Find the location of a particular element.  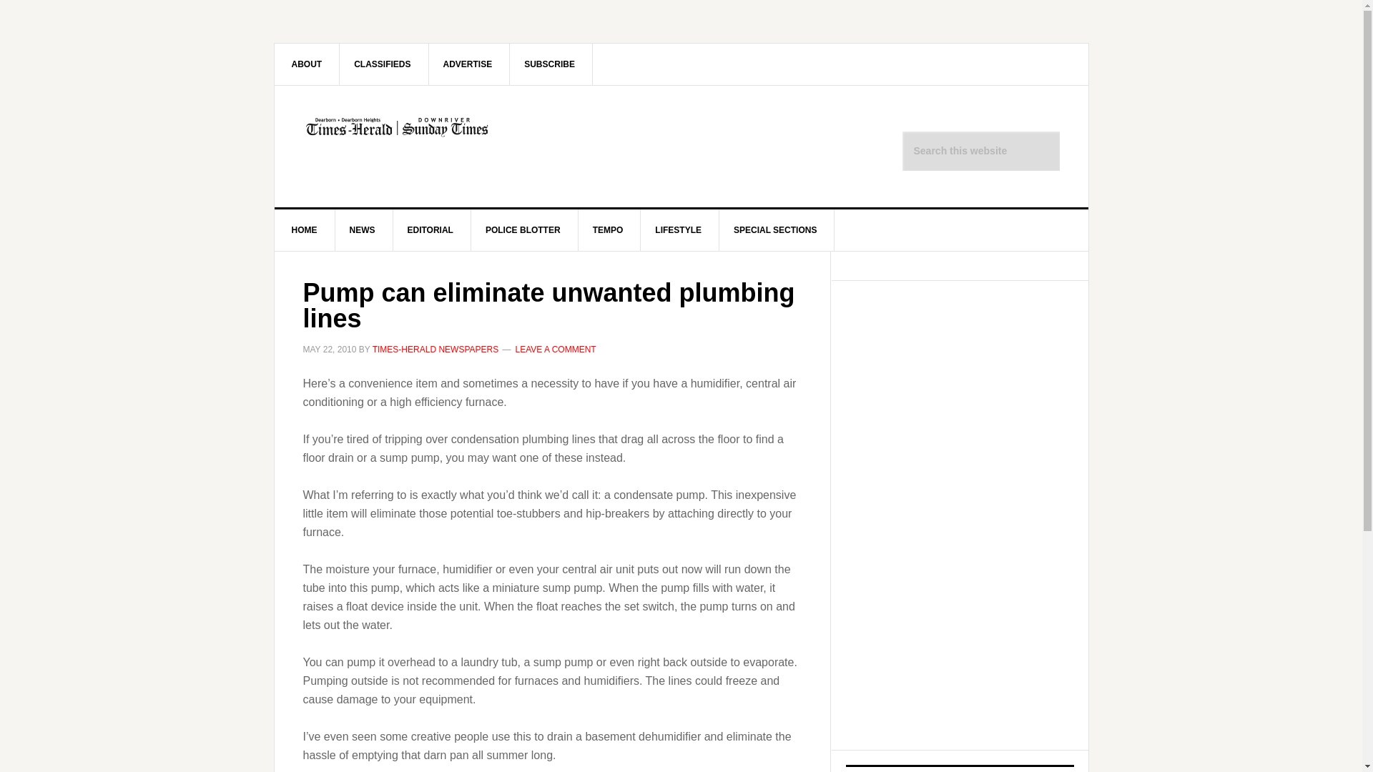

LIFESTYLE is located at coordinates (679, 230).